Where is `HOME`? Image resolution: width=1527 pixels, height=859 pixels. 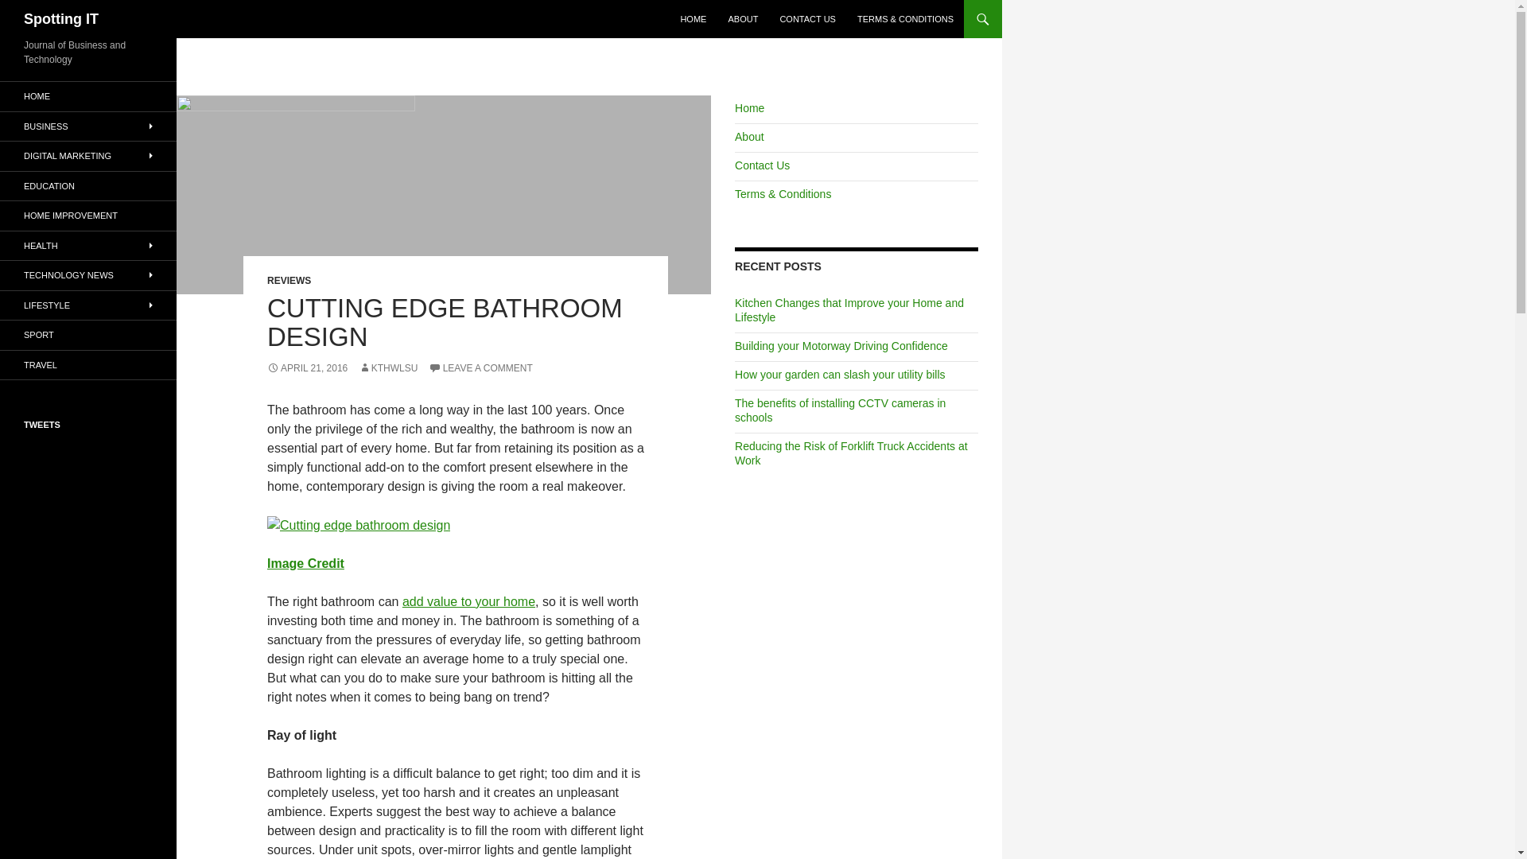 HOME is located at coordinates (88, 96).